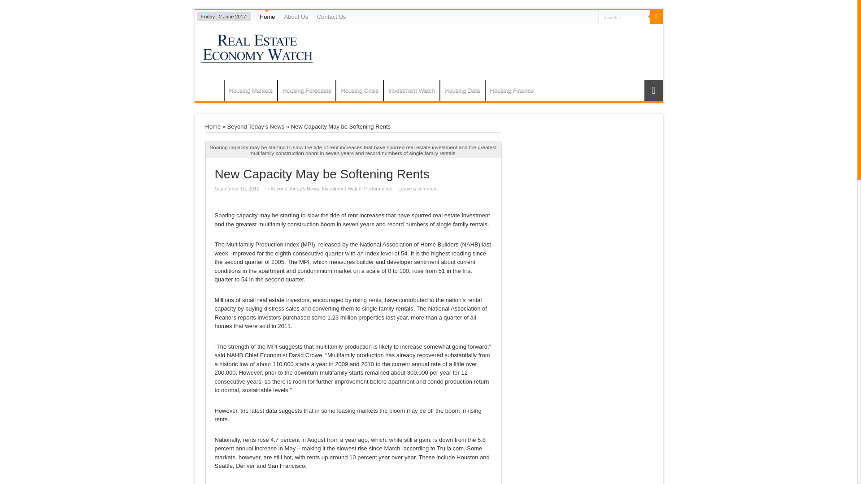  What do you see at coordinates (378, 188) in the screenshot?
I see `Performance` at bounding box center [378, 188].